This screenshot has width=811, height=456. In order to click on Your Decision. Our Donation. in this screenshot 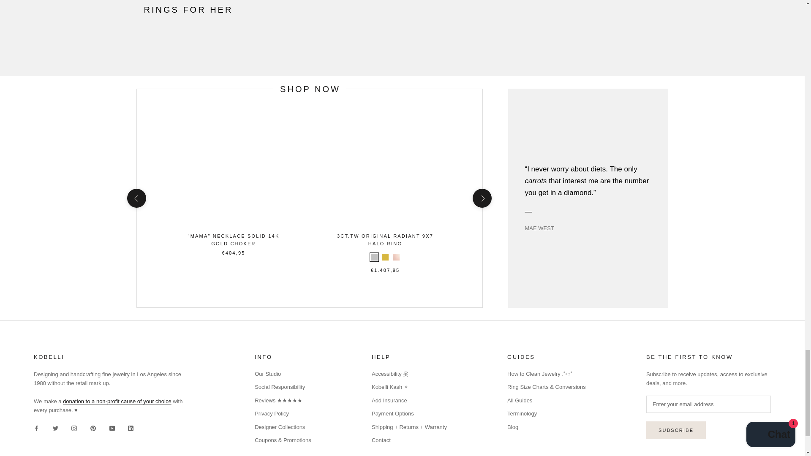, I will do `click(117, 401)`.